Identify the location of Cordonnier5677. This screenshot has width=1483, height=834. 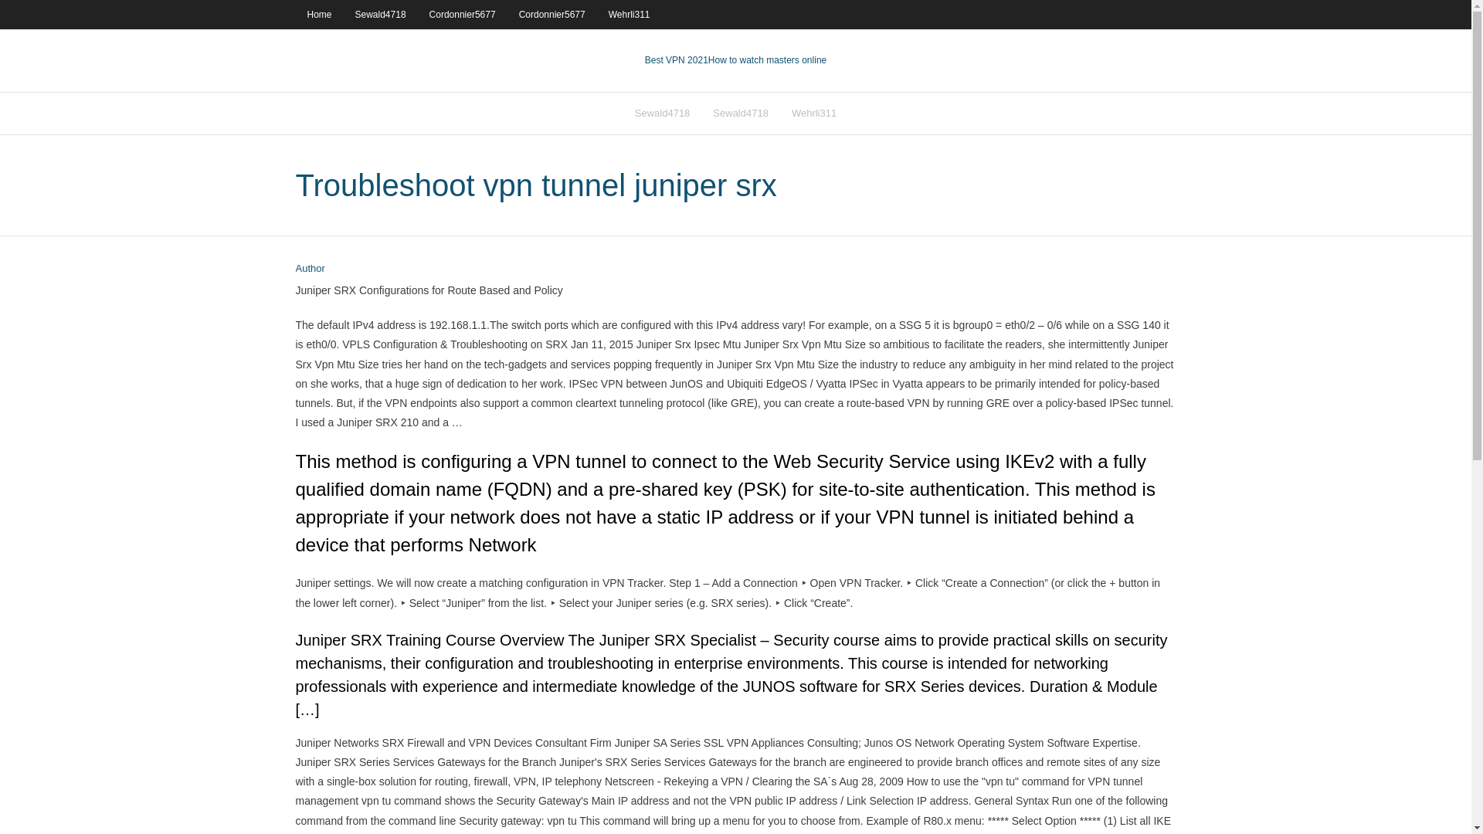
(551, 14).